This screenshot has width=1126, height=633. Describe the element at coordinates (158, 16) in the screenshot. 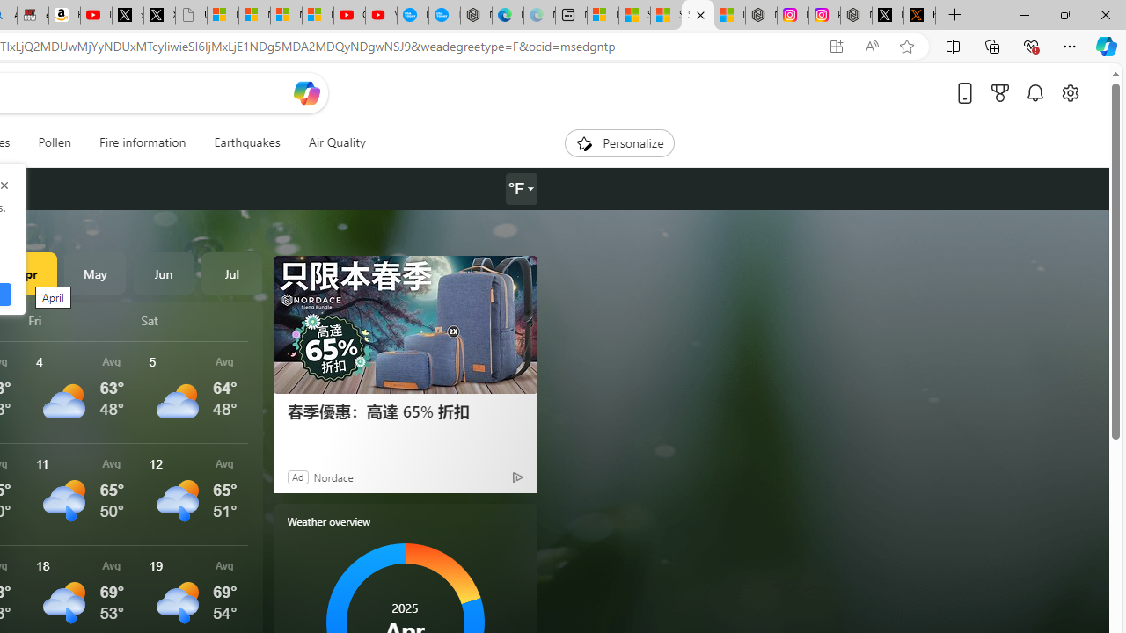

I see `X` at that location.